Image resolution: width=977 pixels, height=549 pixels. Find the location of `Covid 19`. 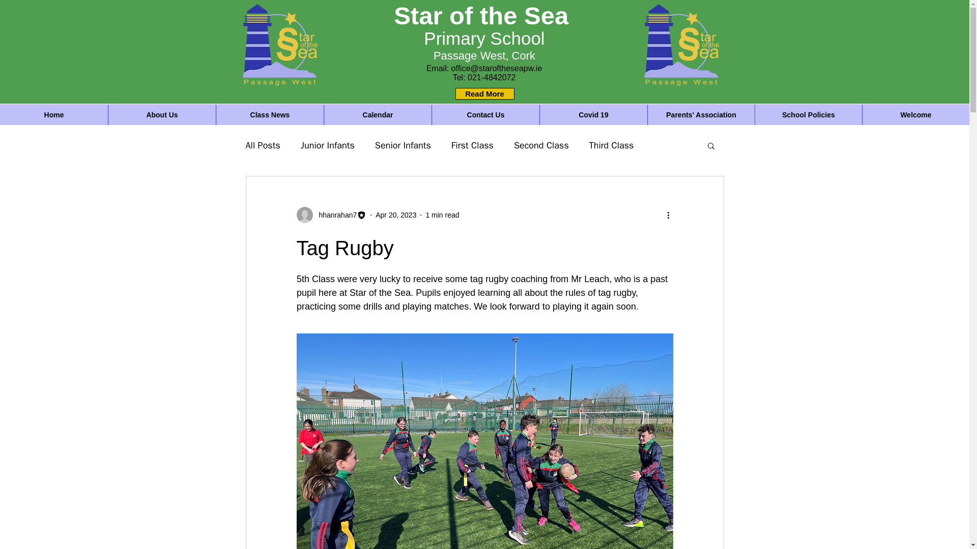

Covid 19 is located at coordinates (593, 115).